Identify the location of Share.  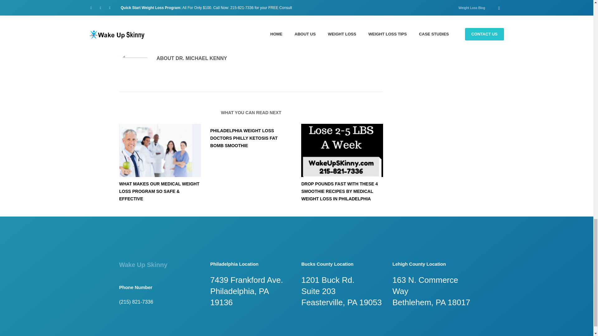
(156, 16).